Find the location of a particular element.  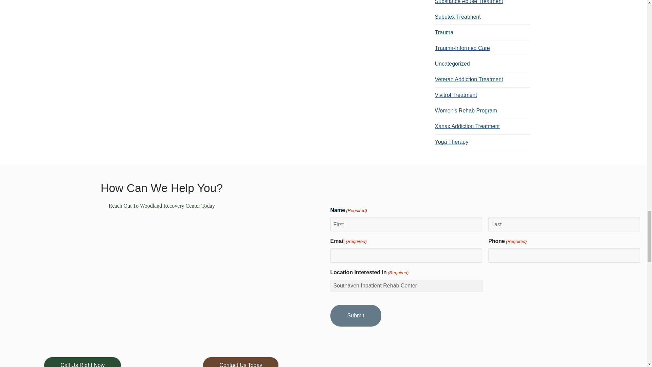

Submit is located at coordinates (355, 316).